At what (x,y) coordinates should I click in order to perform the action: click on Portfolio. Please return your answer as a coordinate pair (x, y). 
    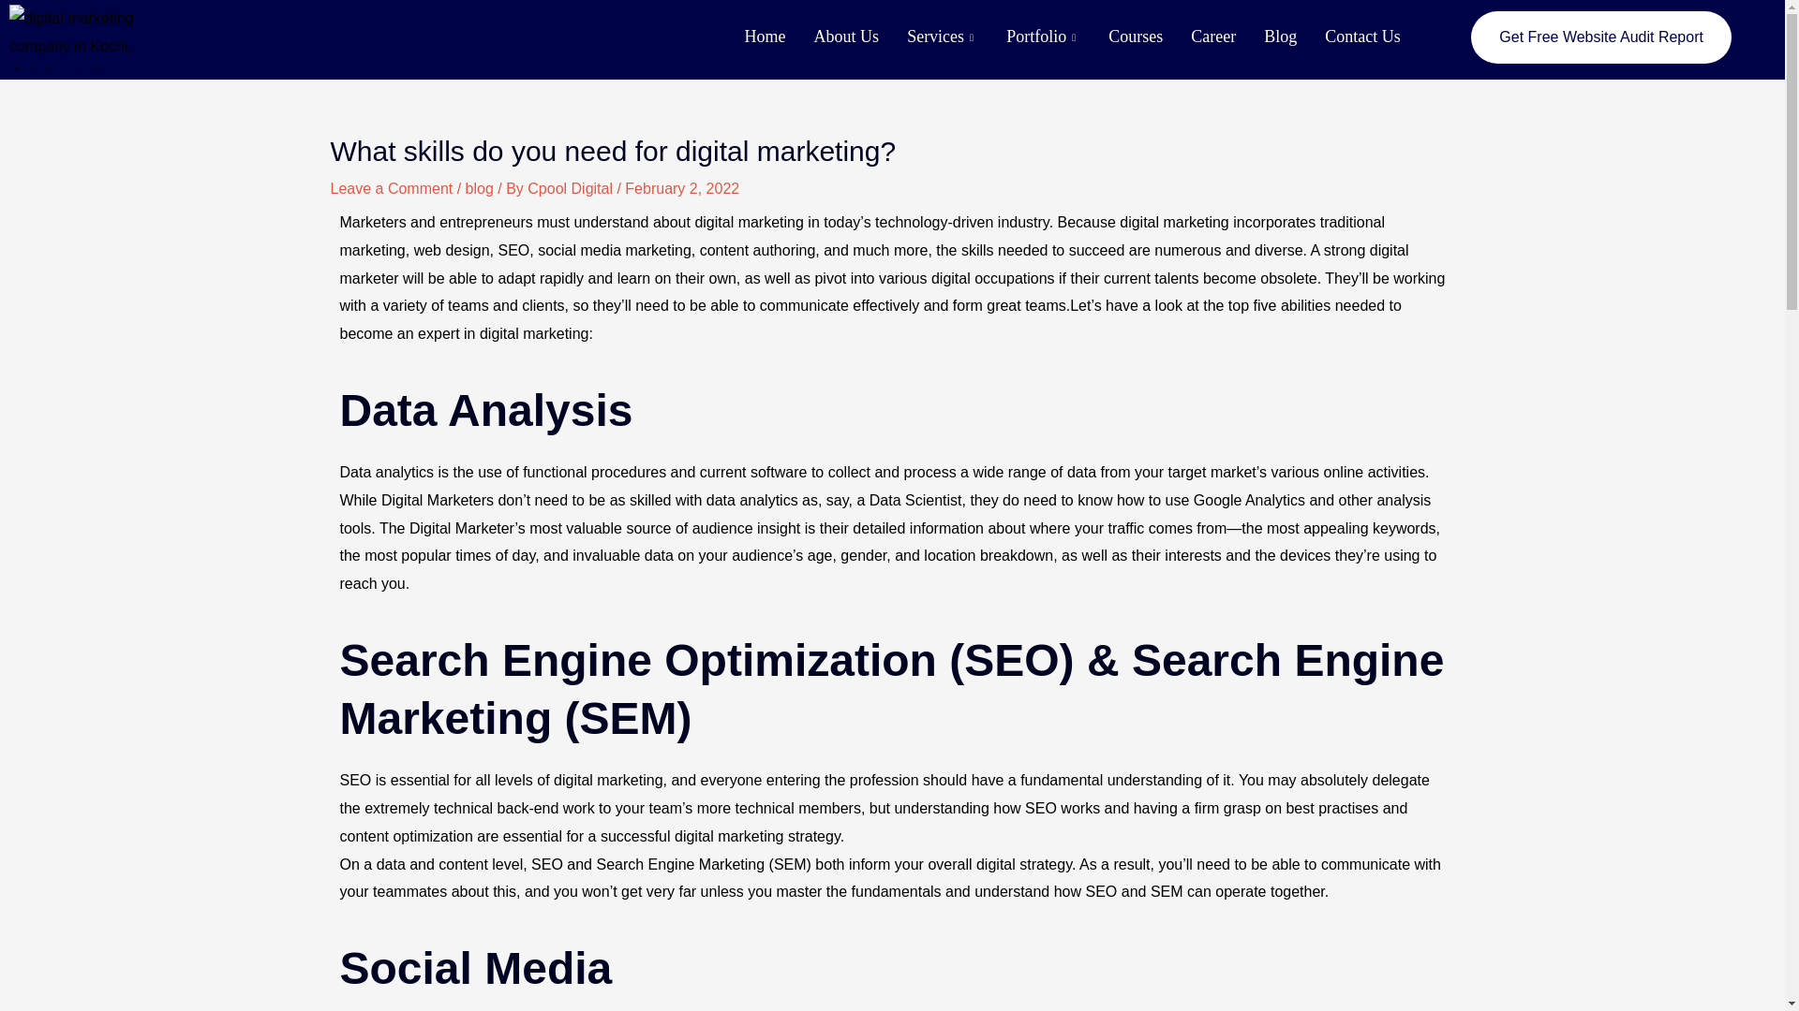
    Looking at the image, I should click on (1043, 37).